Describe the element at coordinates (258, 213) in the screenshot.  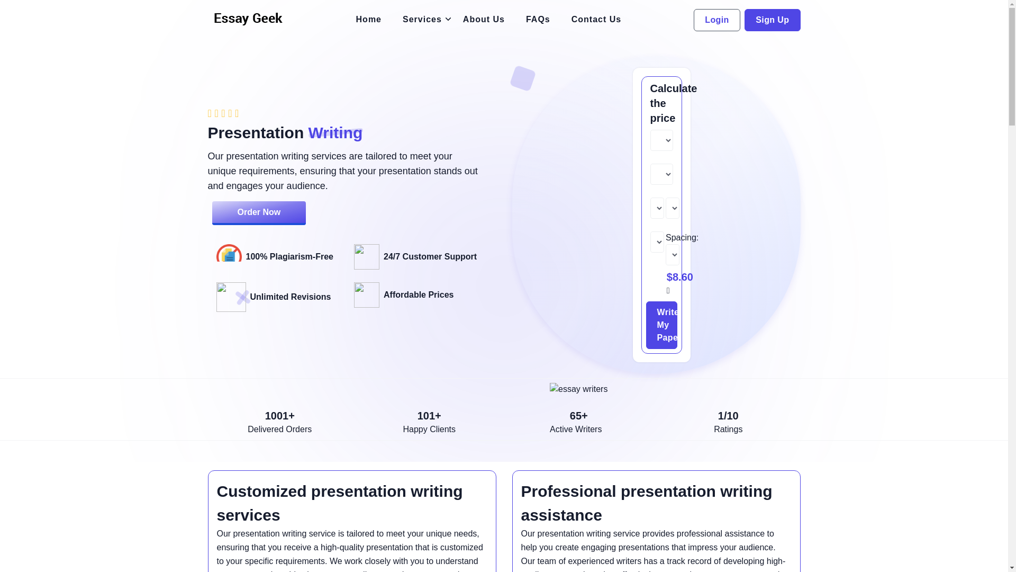
I see `Order Now` at that location.